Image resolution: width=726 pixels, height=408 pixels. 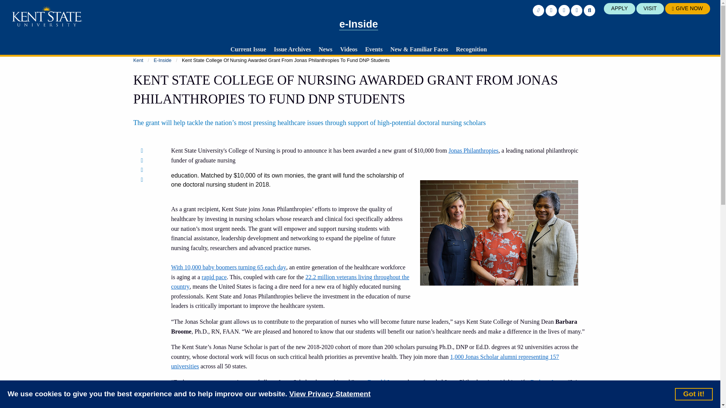 What do you see at coordinates (687, 8) in the screenshot?
I see `GIVE NOW` at bounding box center [687, 8].